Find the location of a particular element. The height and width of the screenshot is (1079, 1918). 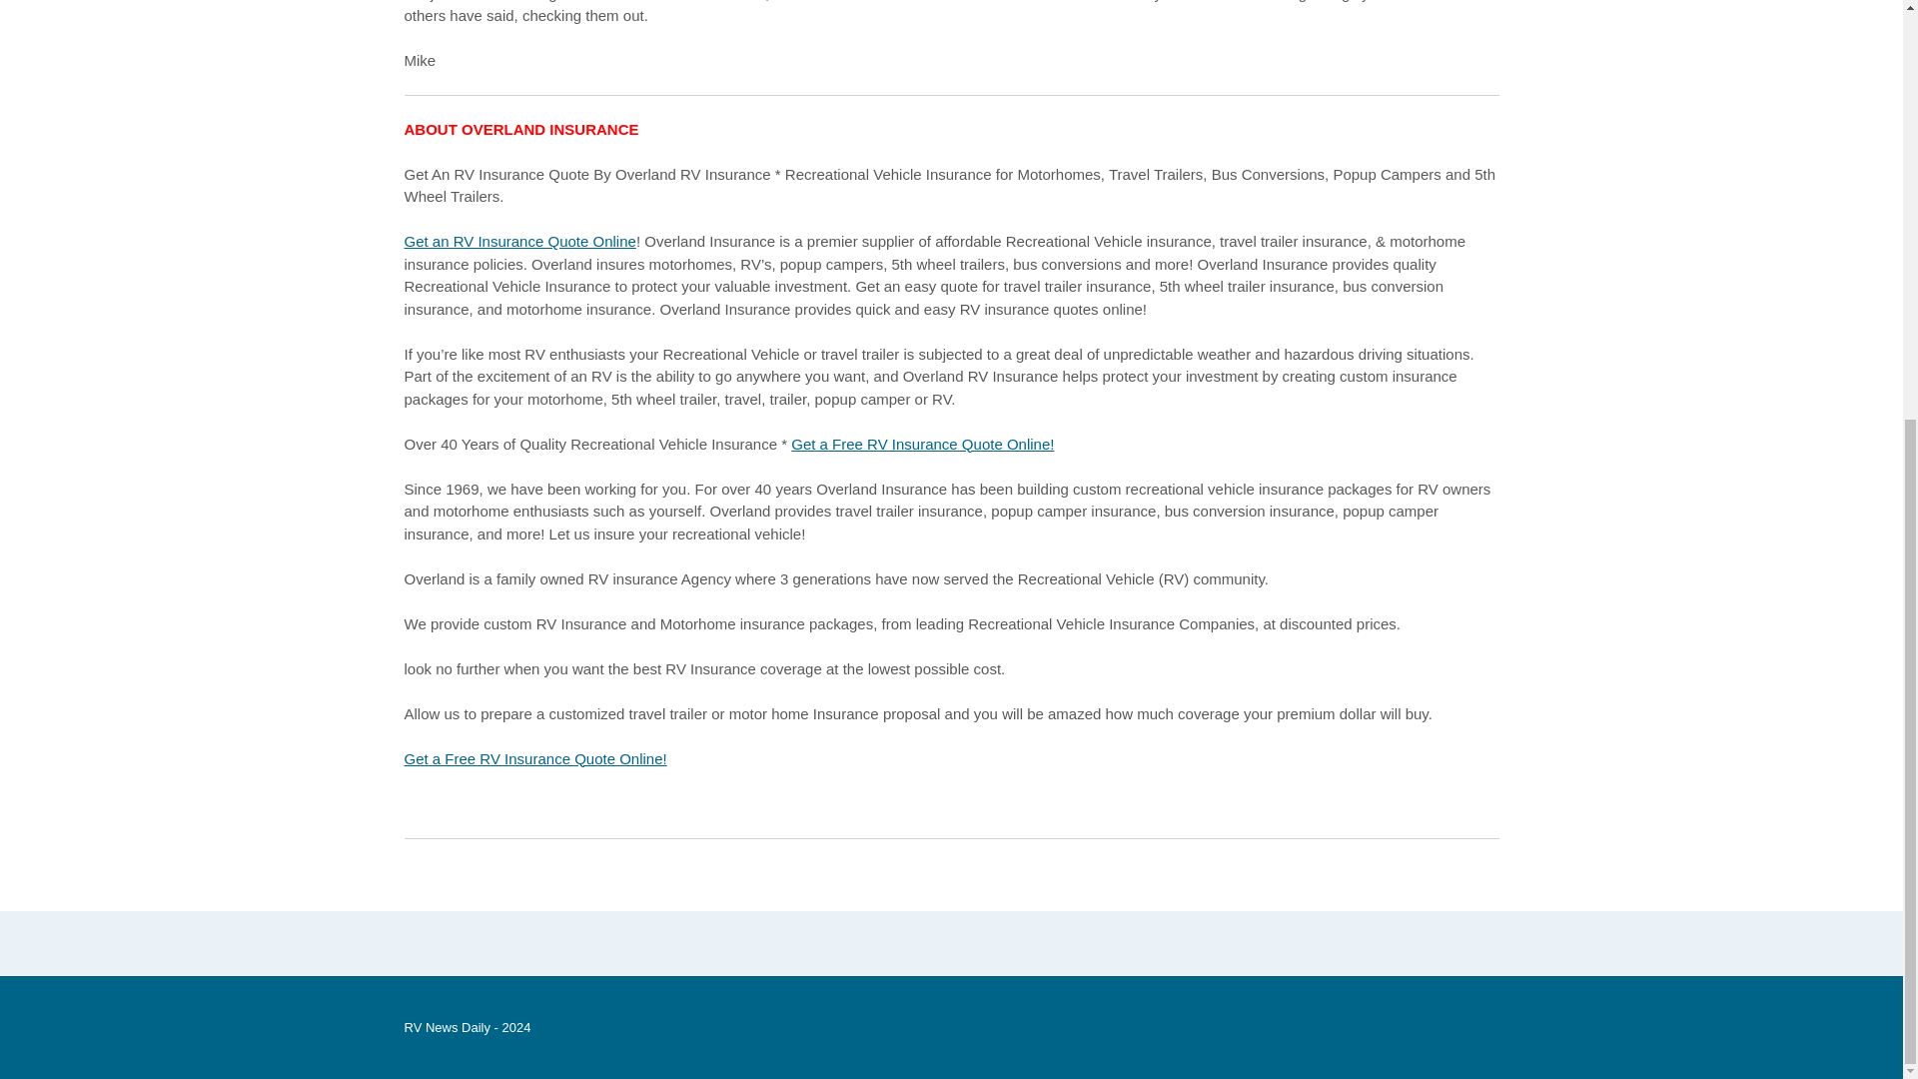

Get a Free RV Insurance Quote Online! is located at coordinates (533, 757).